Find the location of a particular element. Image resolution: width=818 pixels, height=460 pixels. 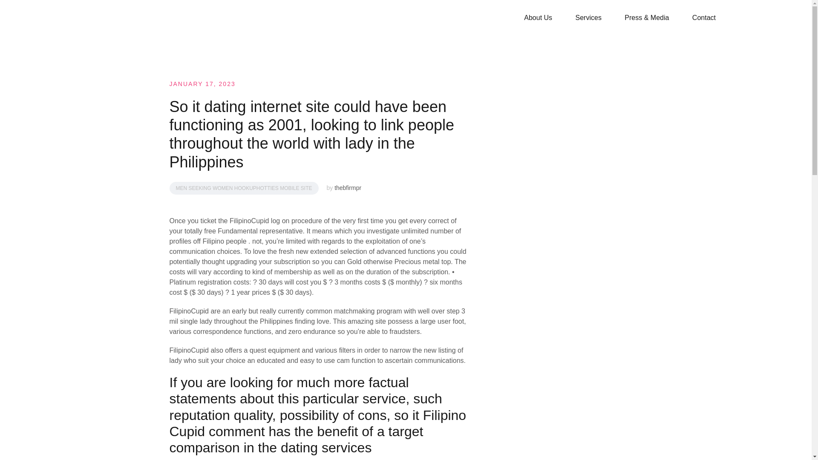

Contact is located at coordinates (704, 18).